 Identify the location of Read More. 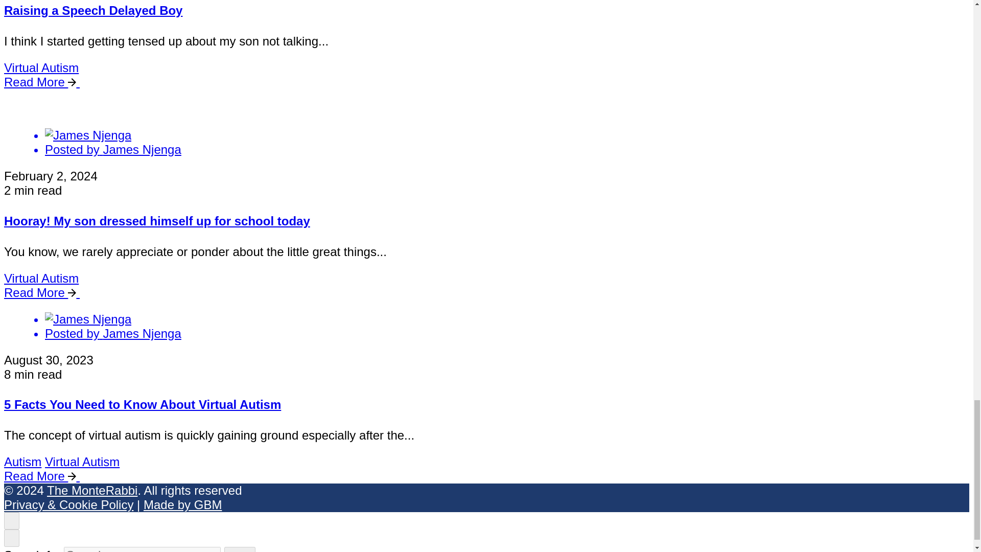
(46, 82).